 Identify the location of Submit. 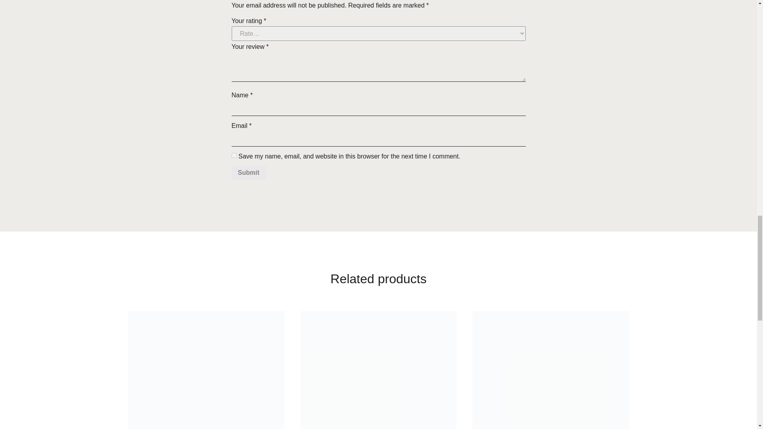
(248, 172).